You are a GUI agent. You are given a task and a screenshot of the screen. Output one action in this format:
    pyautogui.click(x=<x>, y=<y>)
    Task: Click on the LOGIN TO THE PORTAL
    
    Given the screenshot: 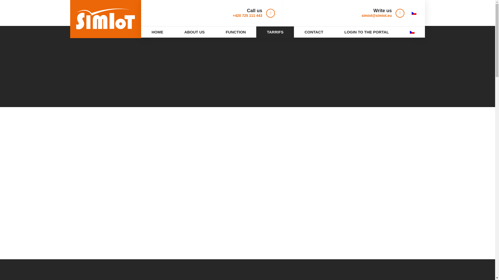 What is the action you would take?
    pyautogui.click(x=366, y=32)
    